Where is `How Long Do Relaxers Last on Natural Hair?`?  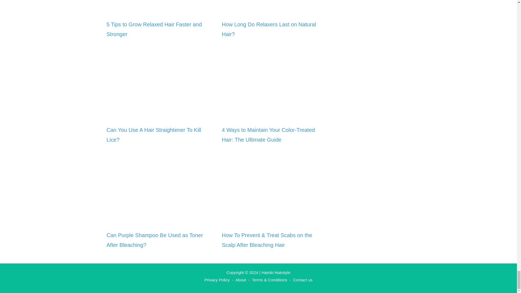
How Long Do Relaxers Last on Natural Hair? is located at coordinates (269, 29).